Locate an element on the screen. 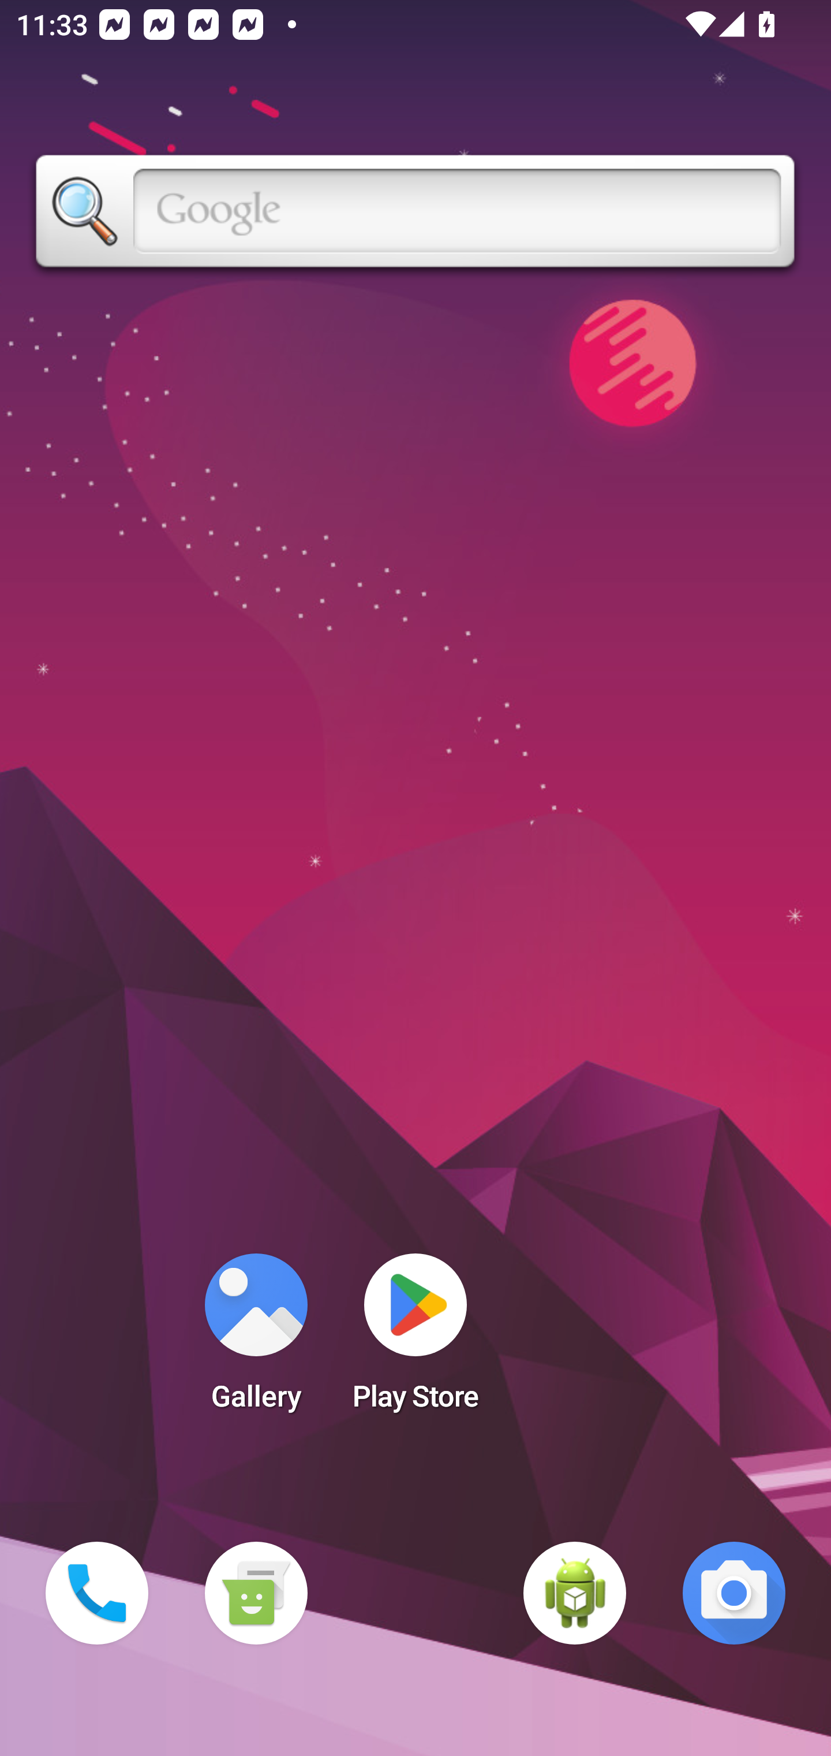  Play Store is located at coordinates (415, 1339).